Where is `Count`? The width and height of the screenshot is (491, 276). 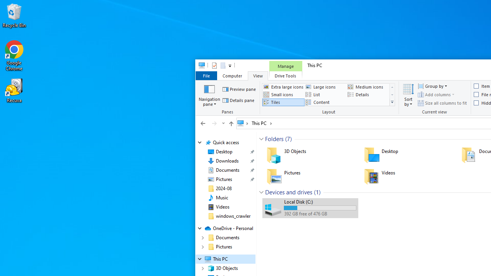
Count is located at coordinates (317, 192).